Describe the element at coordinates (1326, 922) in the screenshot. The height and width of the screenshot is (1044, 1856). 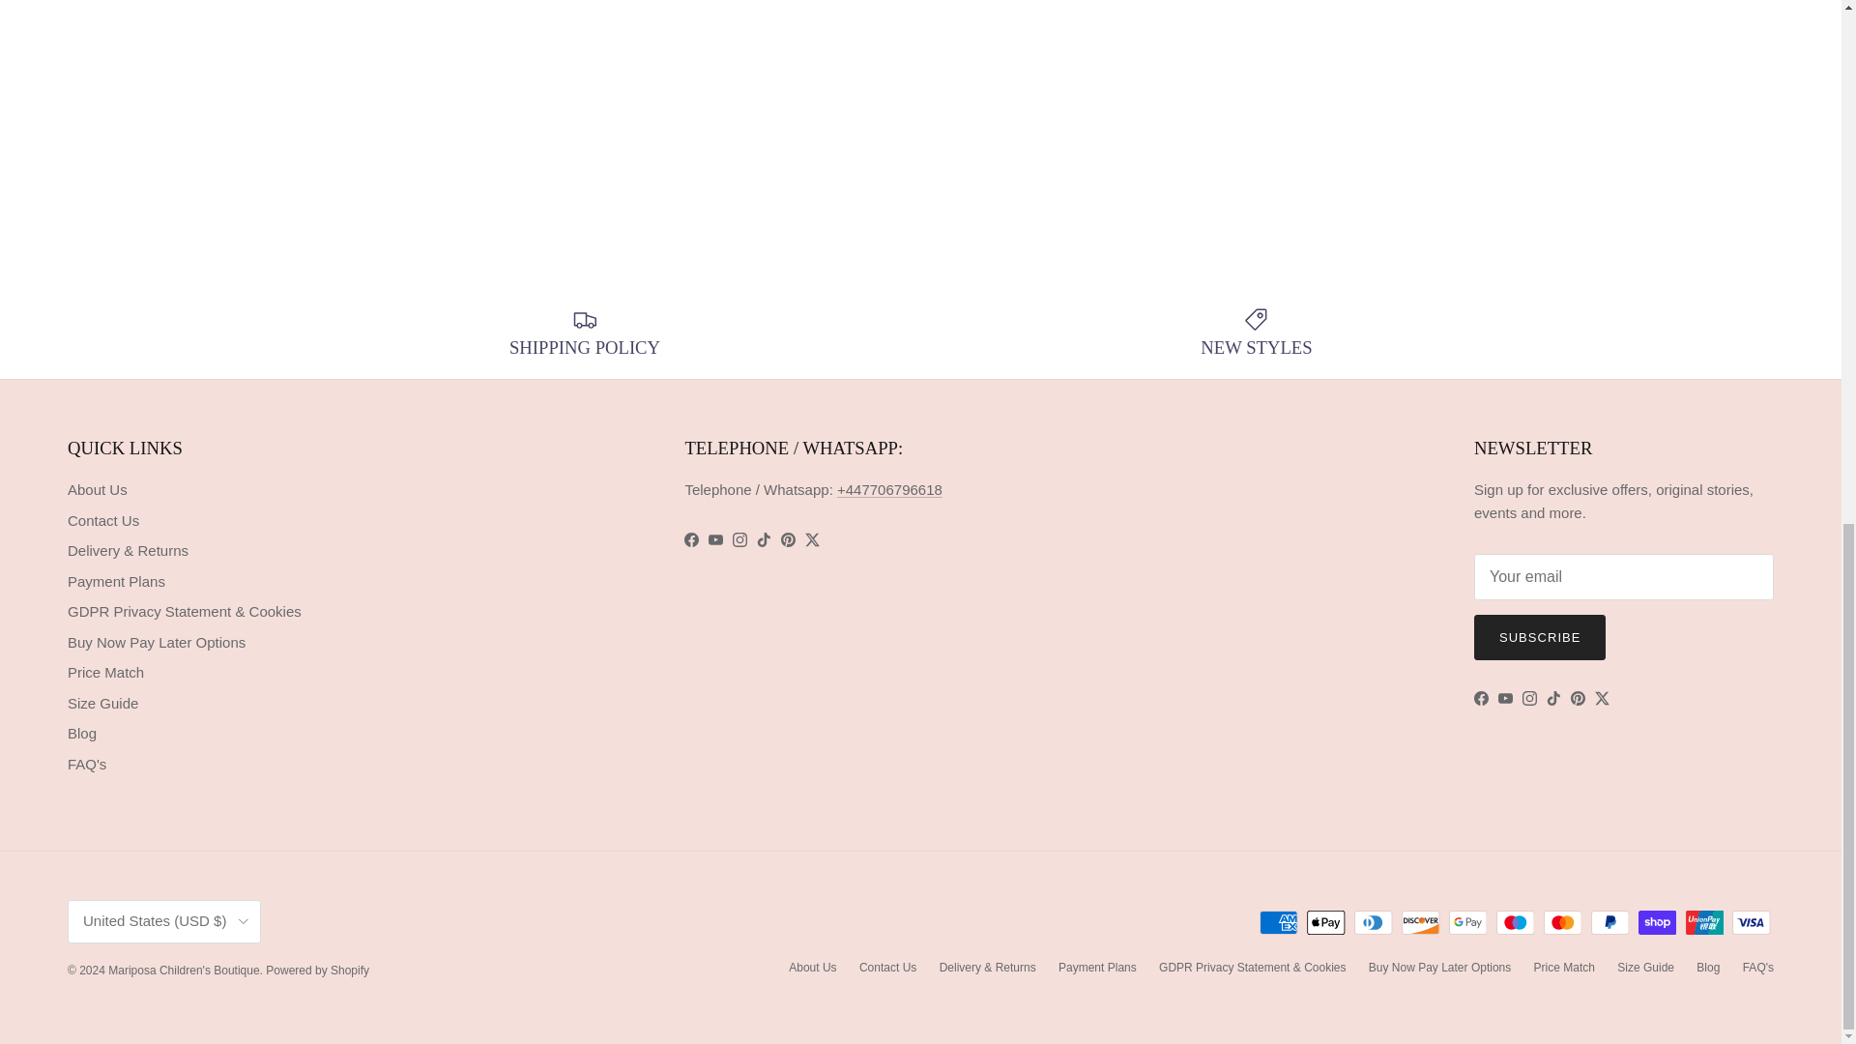
I see `Apple Pay` at that location.